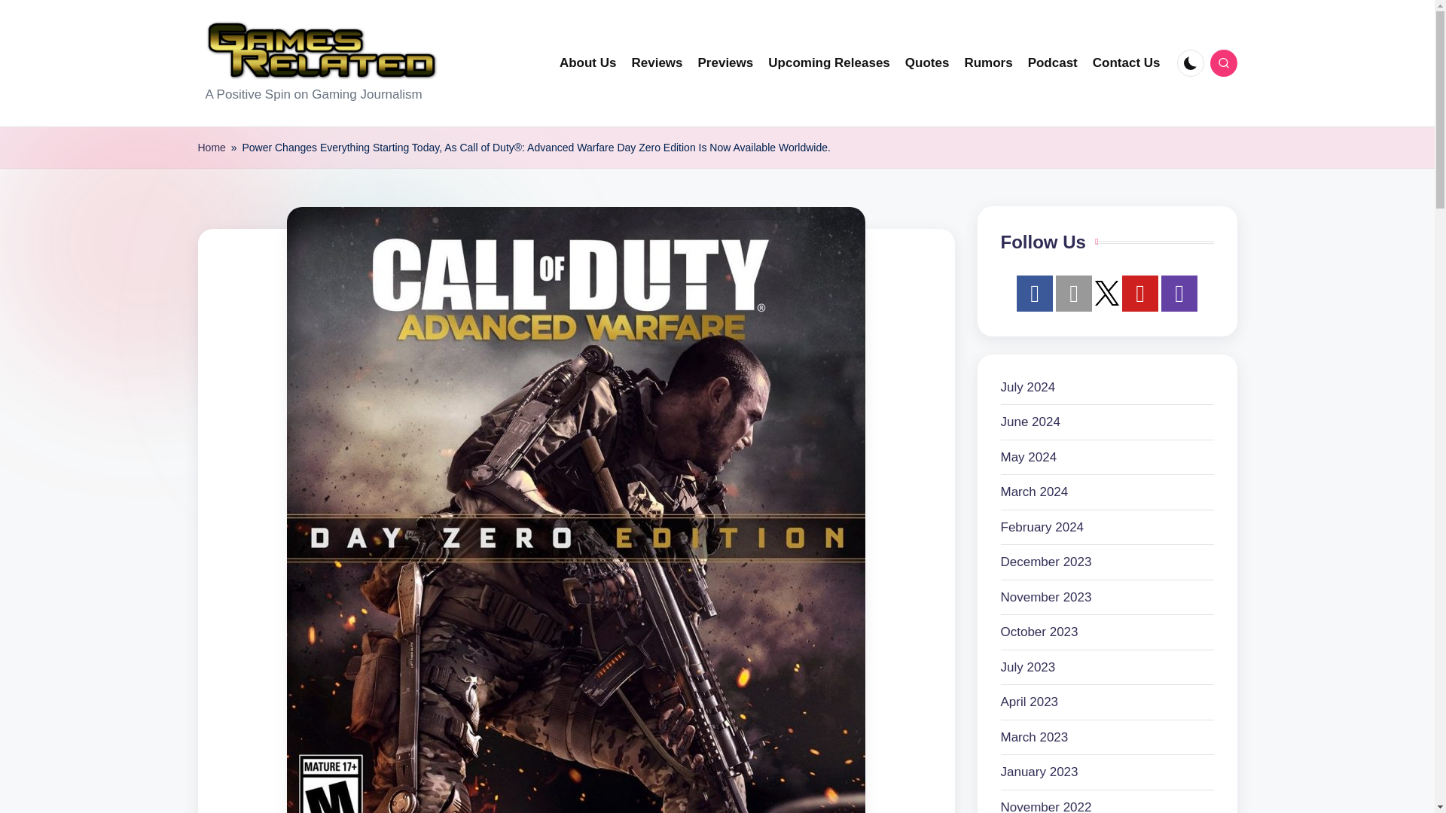 Image resolution: width=1446 pixels, height=813 pixels. Describe the element at coordinates (828, 63) in the screenshot. I see `Upcoming Releases` at that location.